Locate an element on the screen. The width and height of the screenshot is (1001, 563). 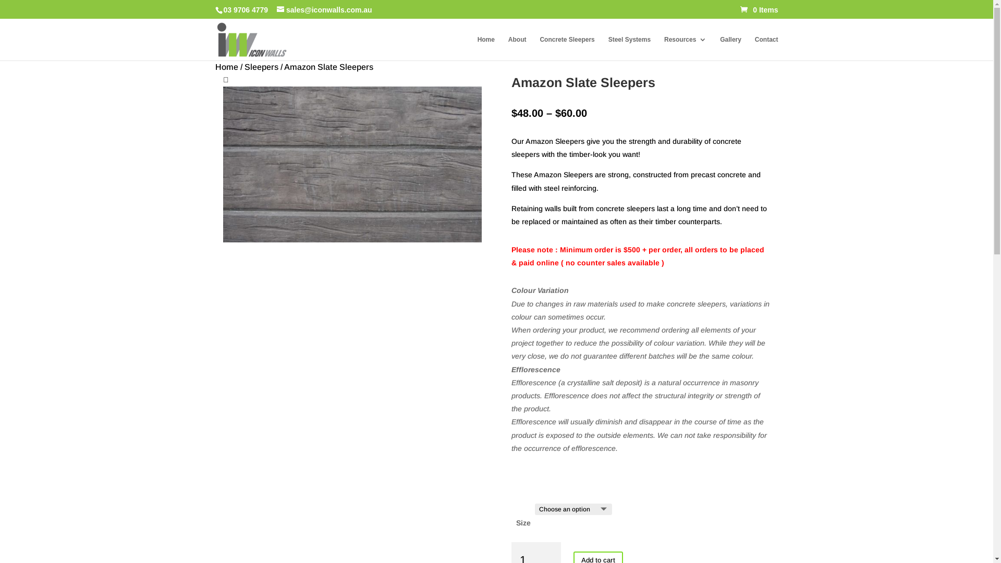
Steel Systems is located at coordinates (630, 48).